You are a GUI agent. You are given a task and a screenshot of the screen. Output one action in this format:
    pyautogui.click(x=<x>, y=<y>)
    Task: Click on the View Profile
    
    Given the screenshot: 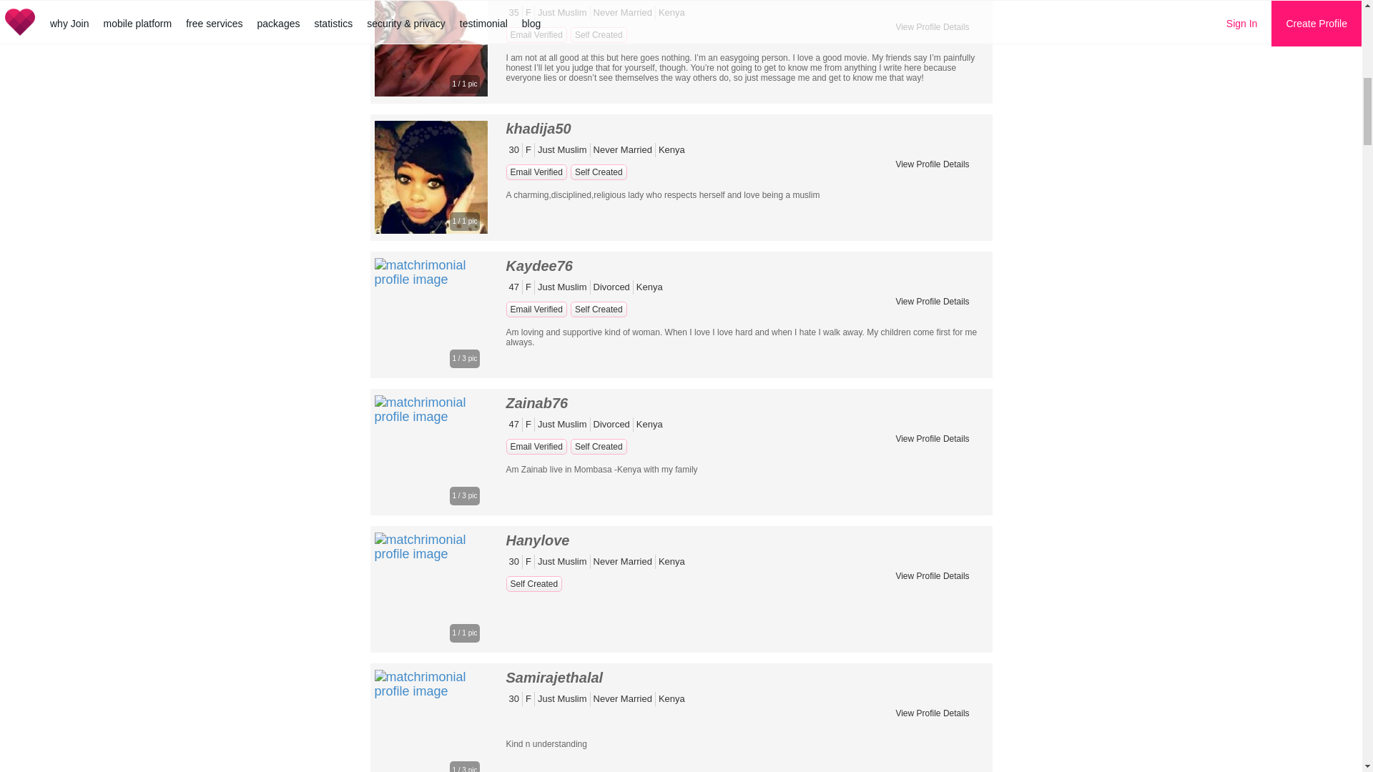 What is the action you would take?
    pyautogui.click(x=932, y=164)
    